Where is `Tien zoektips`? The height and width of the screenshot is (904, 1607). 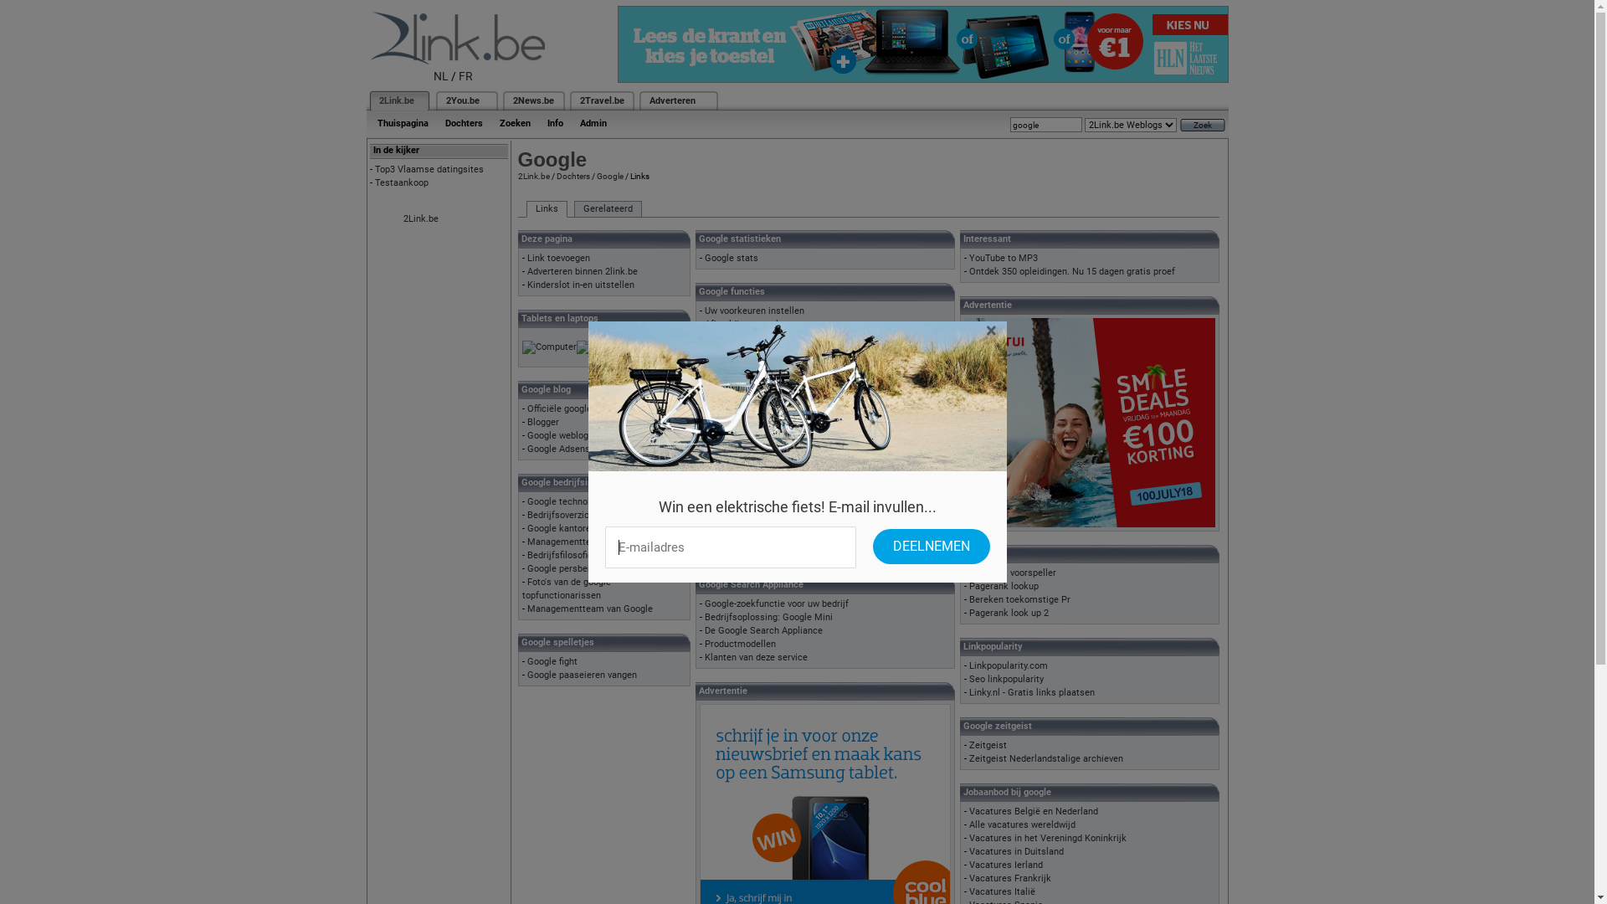 Tien zoektips is located at coordinates (733, 457).